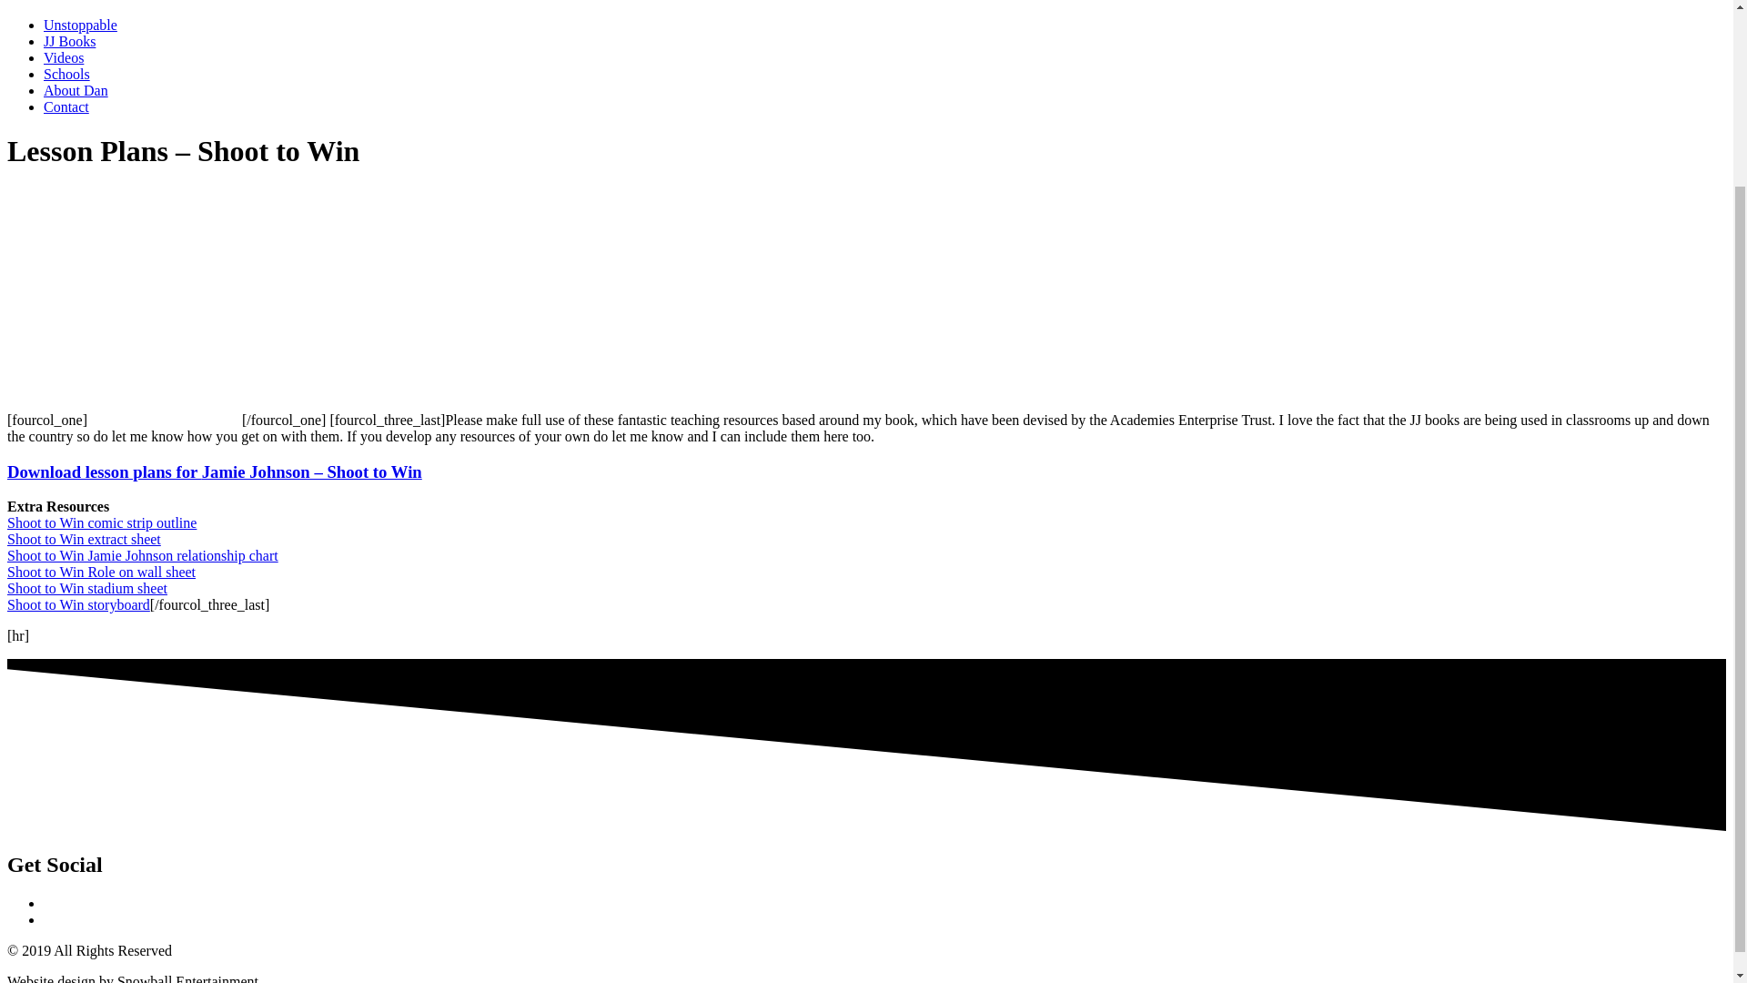  Describe the element at coordinates (87, 588) in the screenshot. I see `Shoot to Win stadium sheet` at that location.